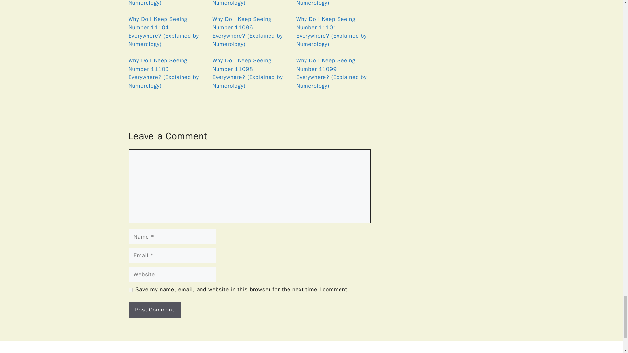  What do you see at coordinates (130, 290) in the screenshot?
I see `yes` at bounding box center [130, 290].